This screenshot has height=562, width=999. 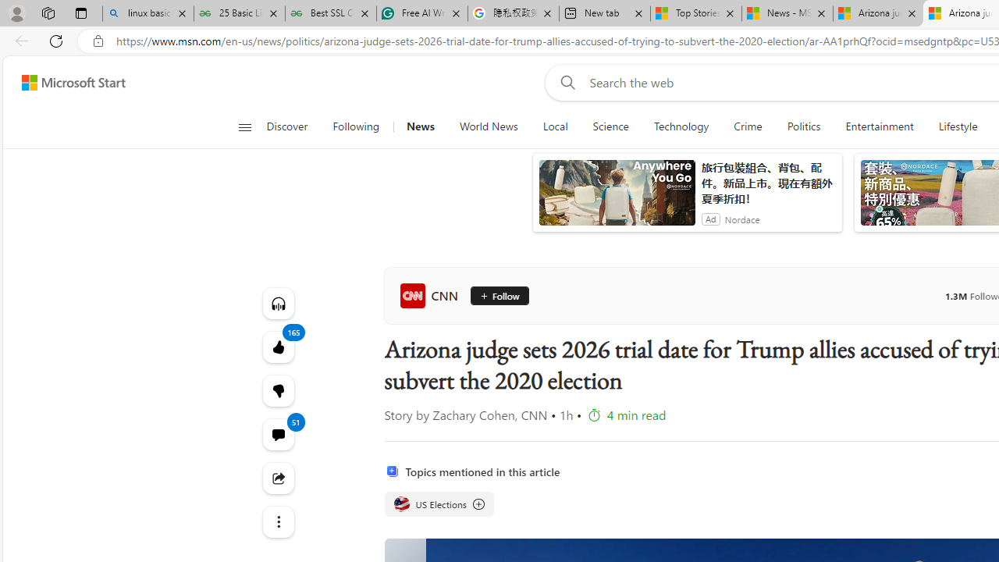 I want to click on Local, so click(x=554, y=126).